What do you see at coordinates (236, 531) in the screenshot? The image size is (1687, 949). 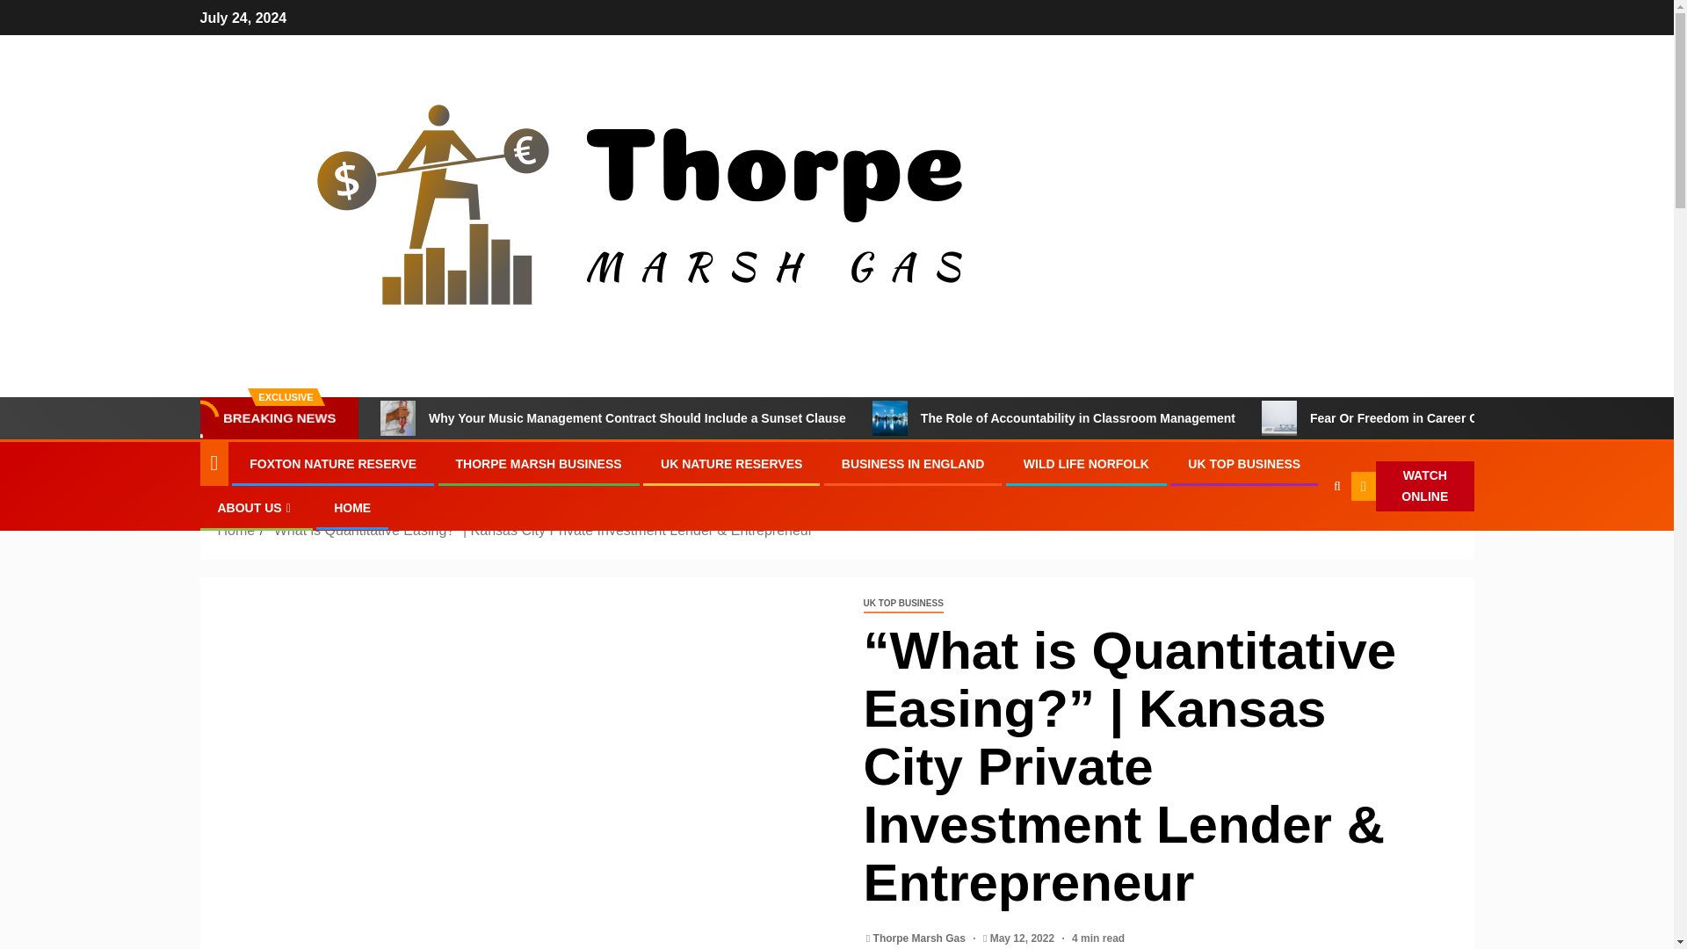 I see `Home` at bounding box center [236, 531].